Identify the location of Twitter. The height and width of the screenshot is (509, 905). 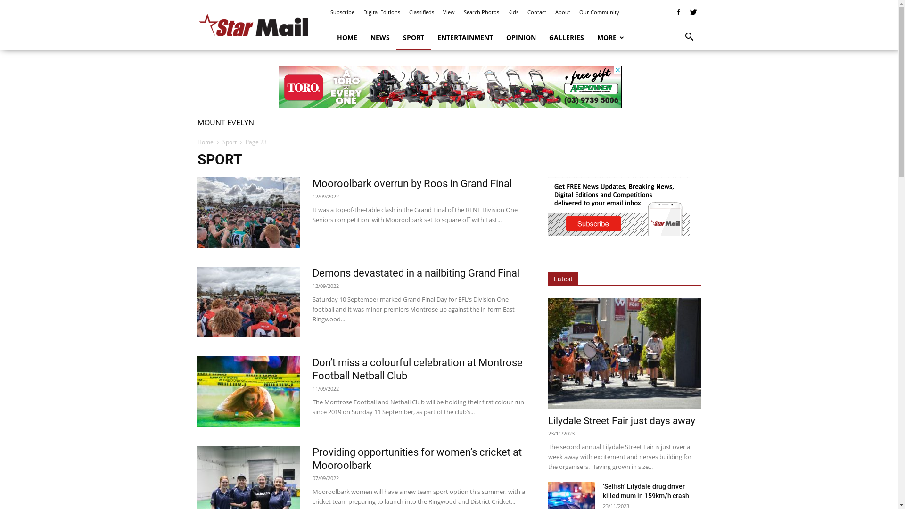
(693, 12).